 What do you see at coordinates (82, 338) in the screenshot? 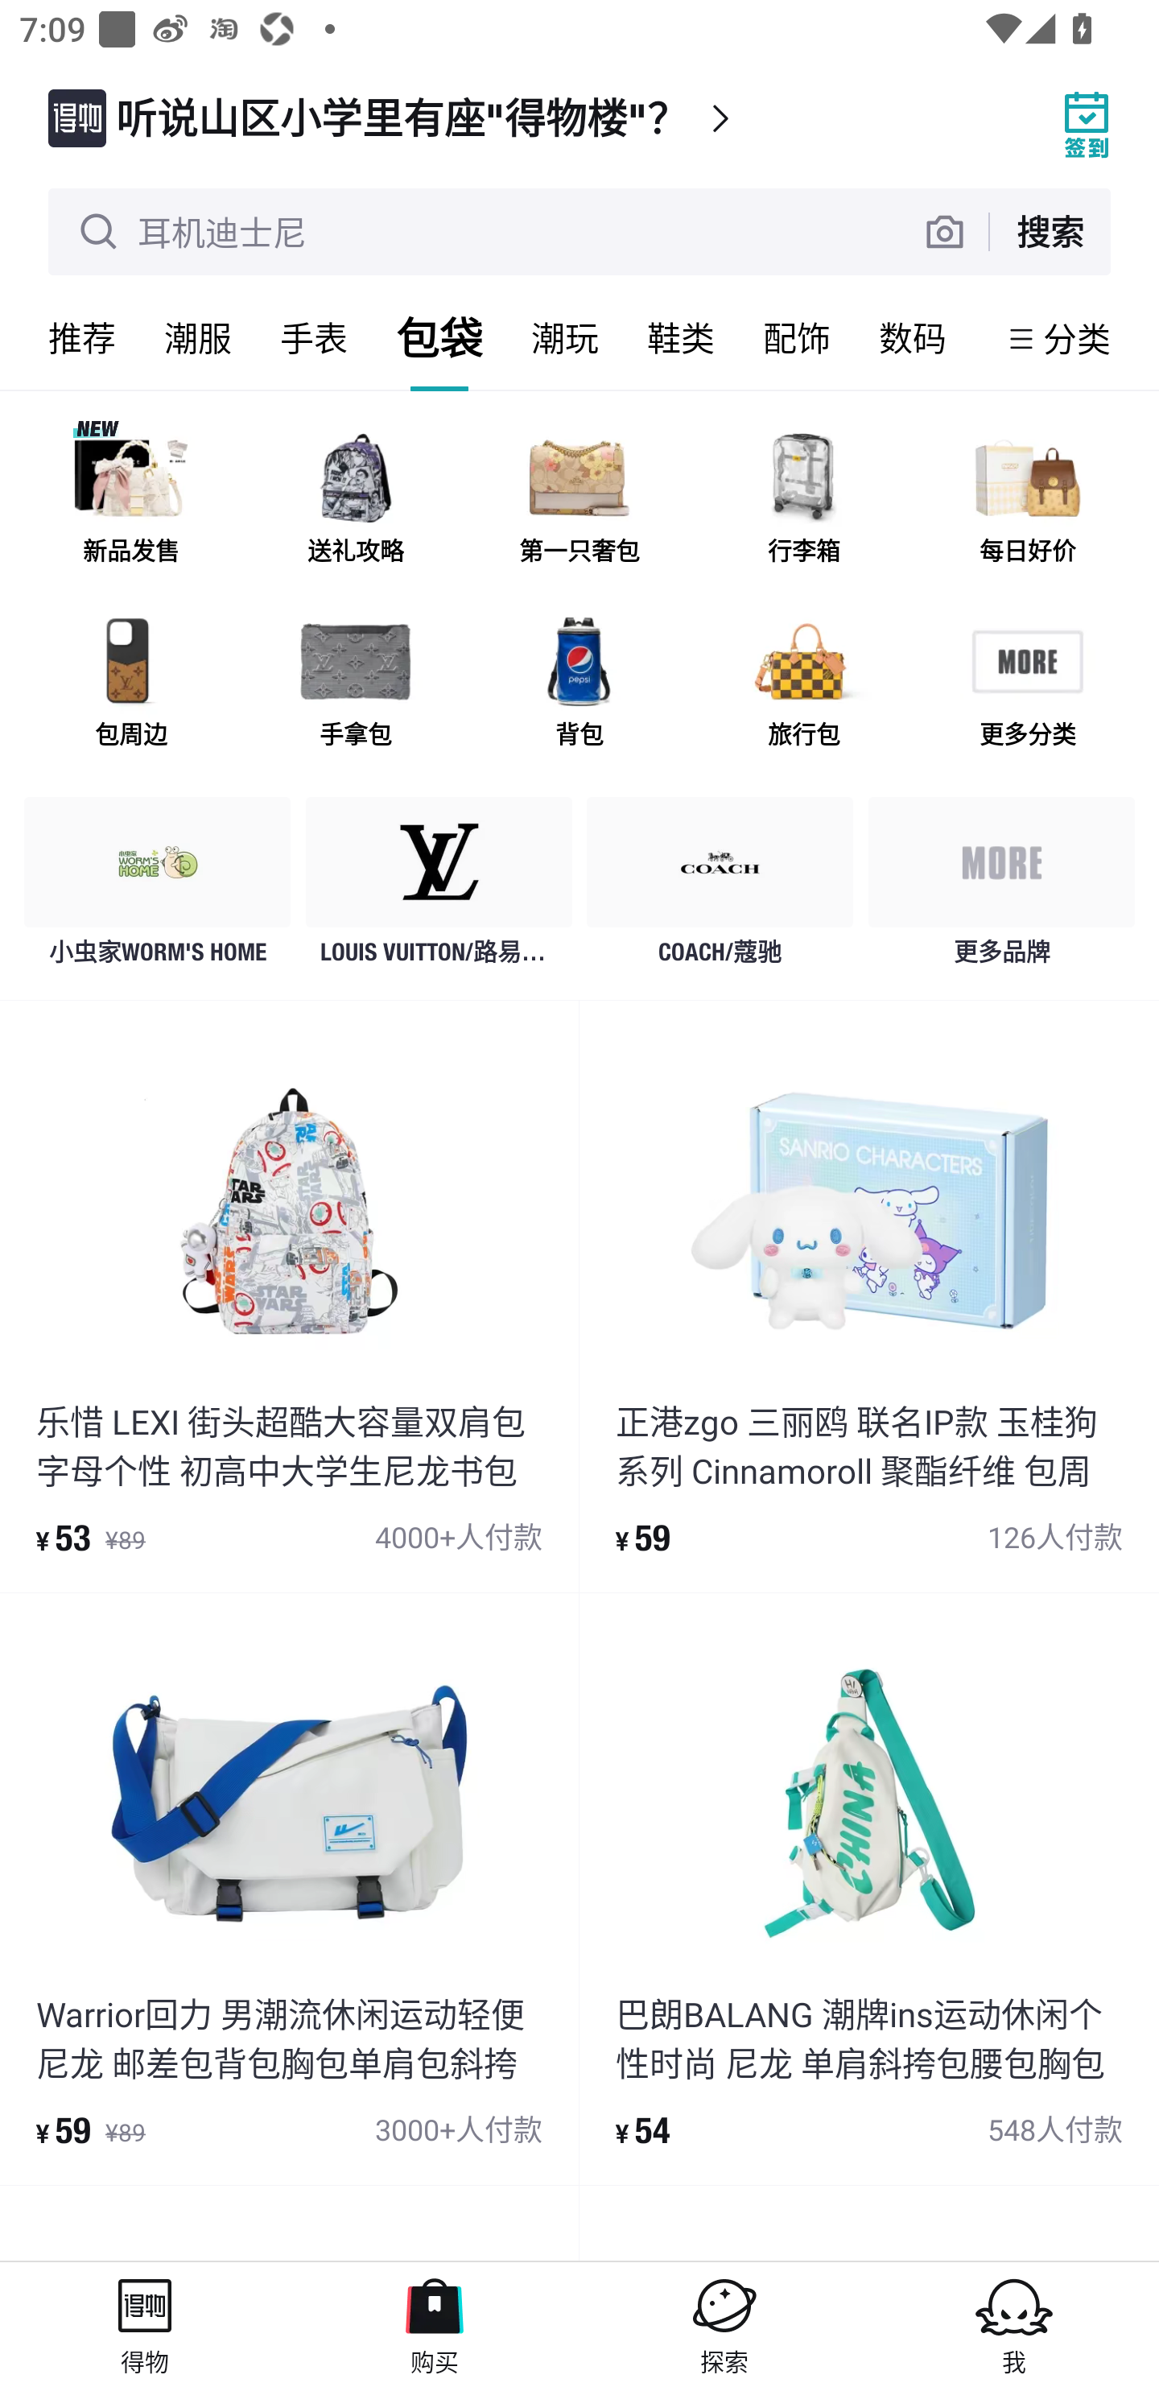
I see `推荐` at bounding box center [82, 338].